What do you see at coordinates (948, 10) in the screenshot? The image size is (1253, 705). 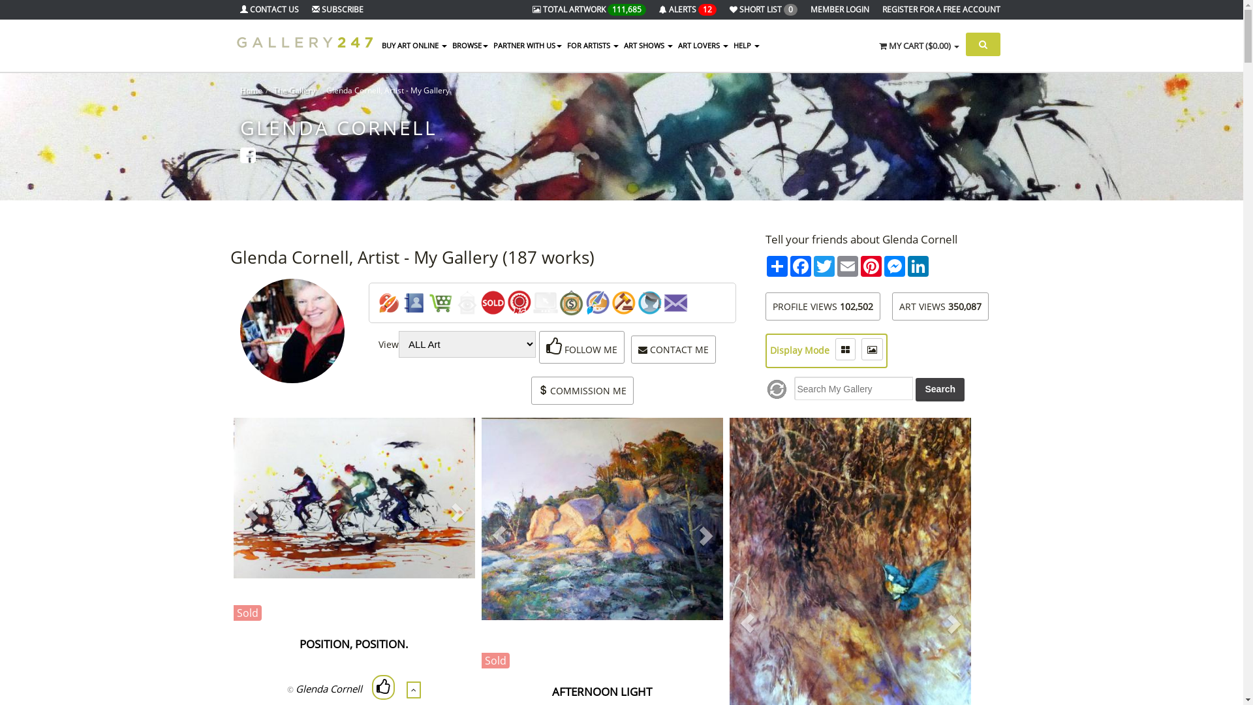 I see `REGISTER FOR A FREE ACCOUNT` at bounding box center [948, 10].